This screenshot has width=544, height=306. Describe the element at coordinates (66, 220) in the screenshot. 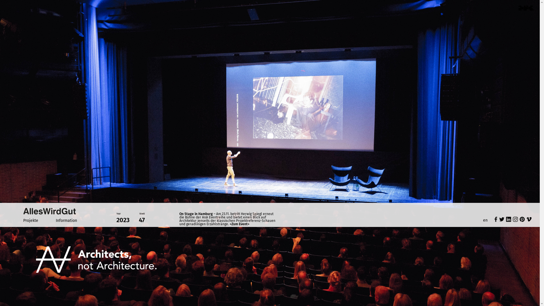

I see `Information` at that location.